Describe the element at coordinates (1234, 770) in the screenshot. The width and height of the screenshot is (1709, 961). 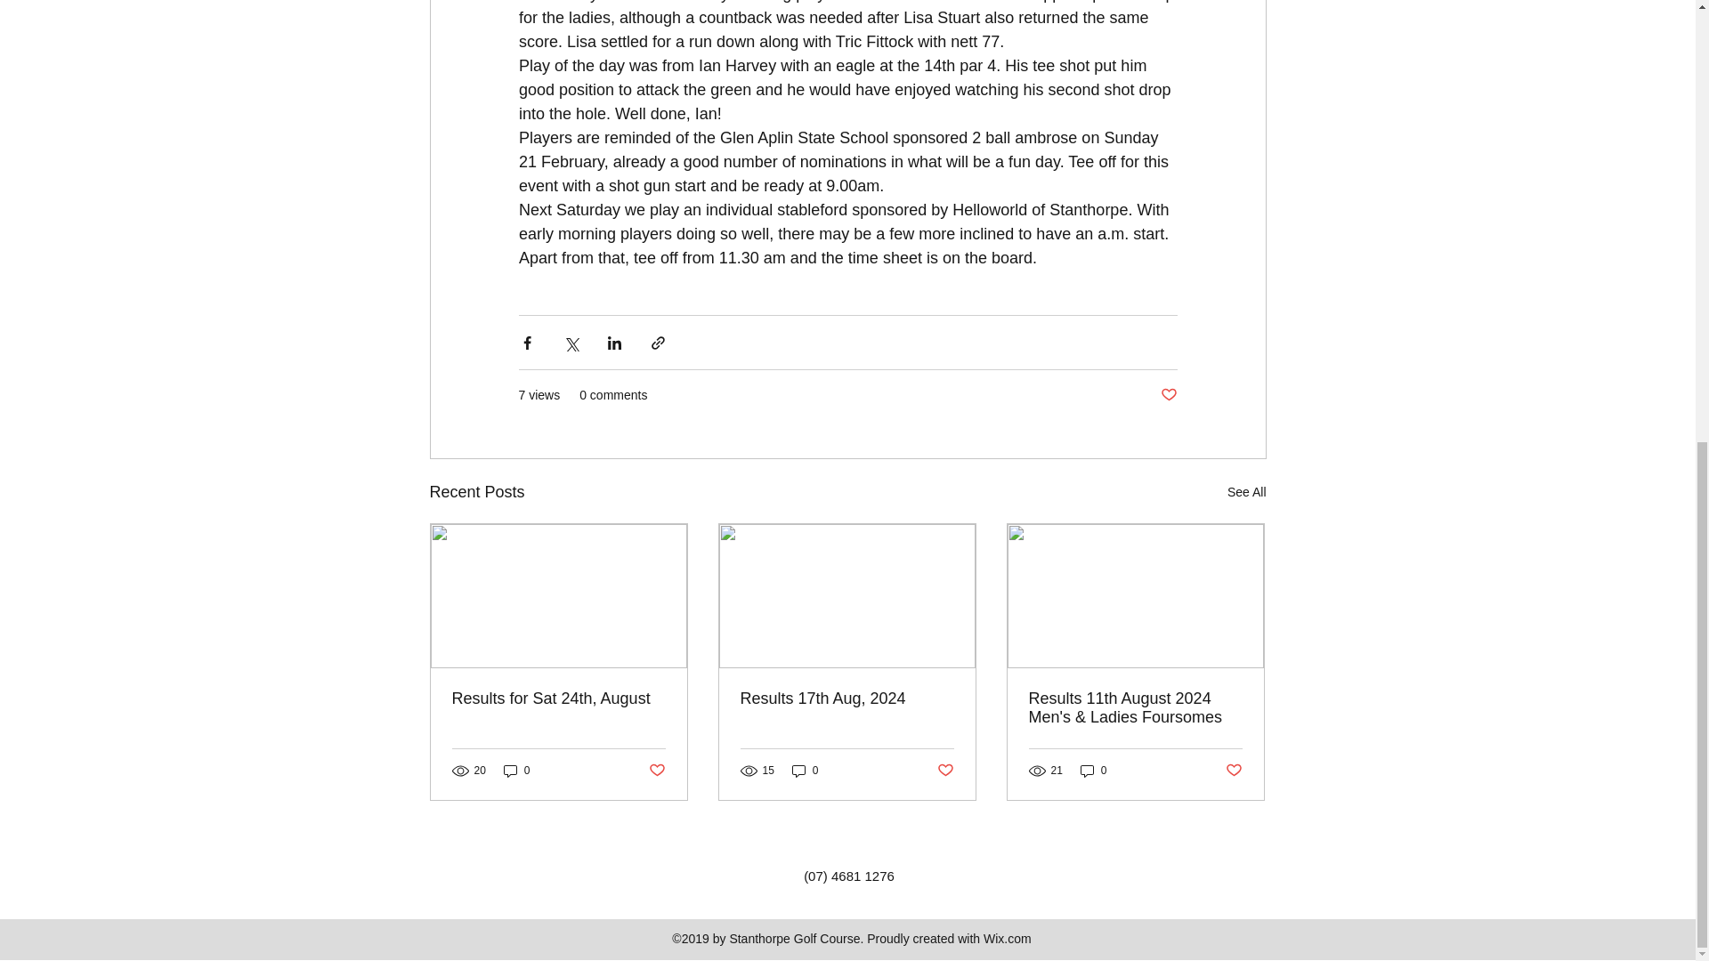
I see `Post not marked as liked` at that location.